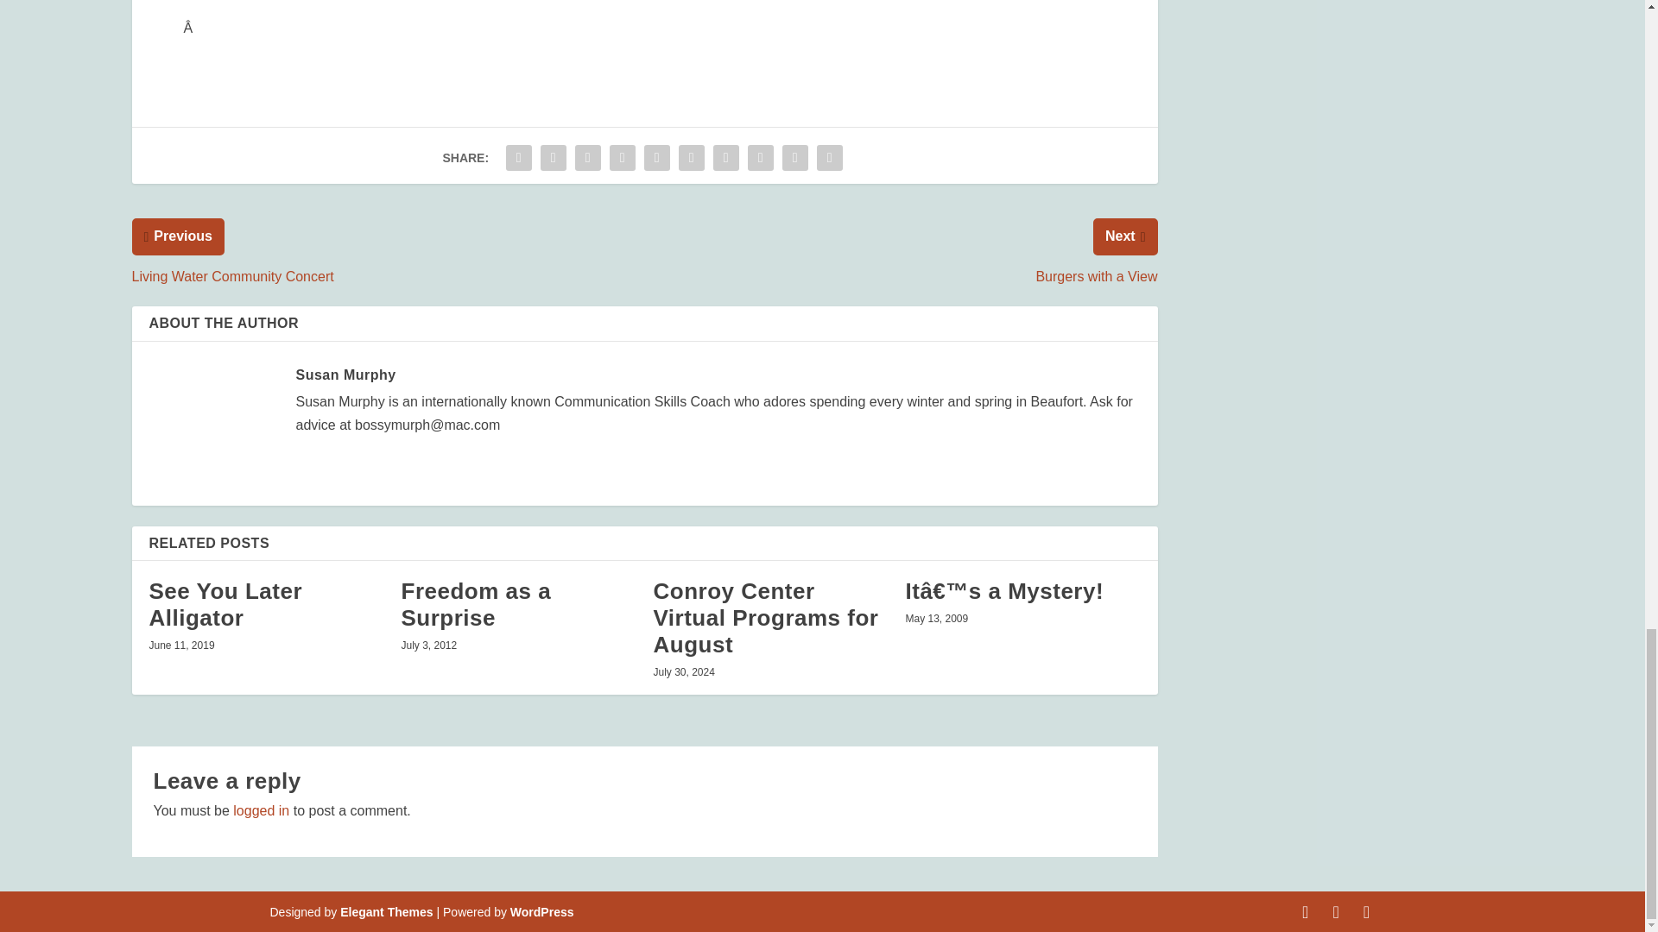 This screenshot has width=1658, height=932. Describe the element at coordinates (760, 158) in the screenshot. I see `Share "The Bossy Critic" via Stumbleupon` at that location.